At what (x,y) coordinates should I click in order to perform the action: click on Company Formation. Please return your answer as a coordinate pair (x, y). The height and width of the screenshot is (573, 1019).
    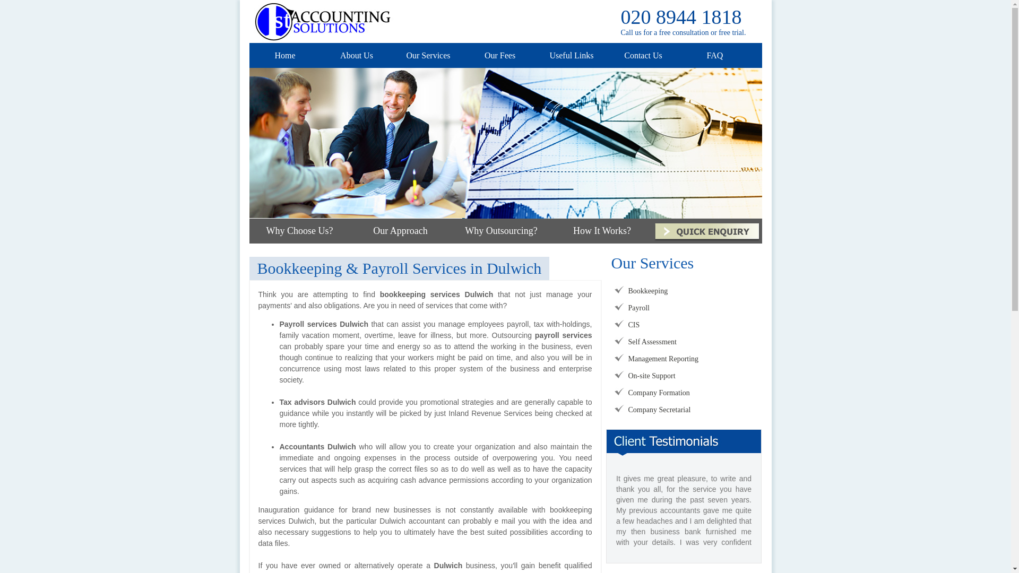
    Looking at the image, I should click on (659, 393).